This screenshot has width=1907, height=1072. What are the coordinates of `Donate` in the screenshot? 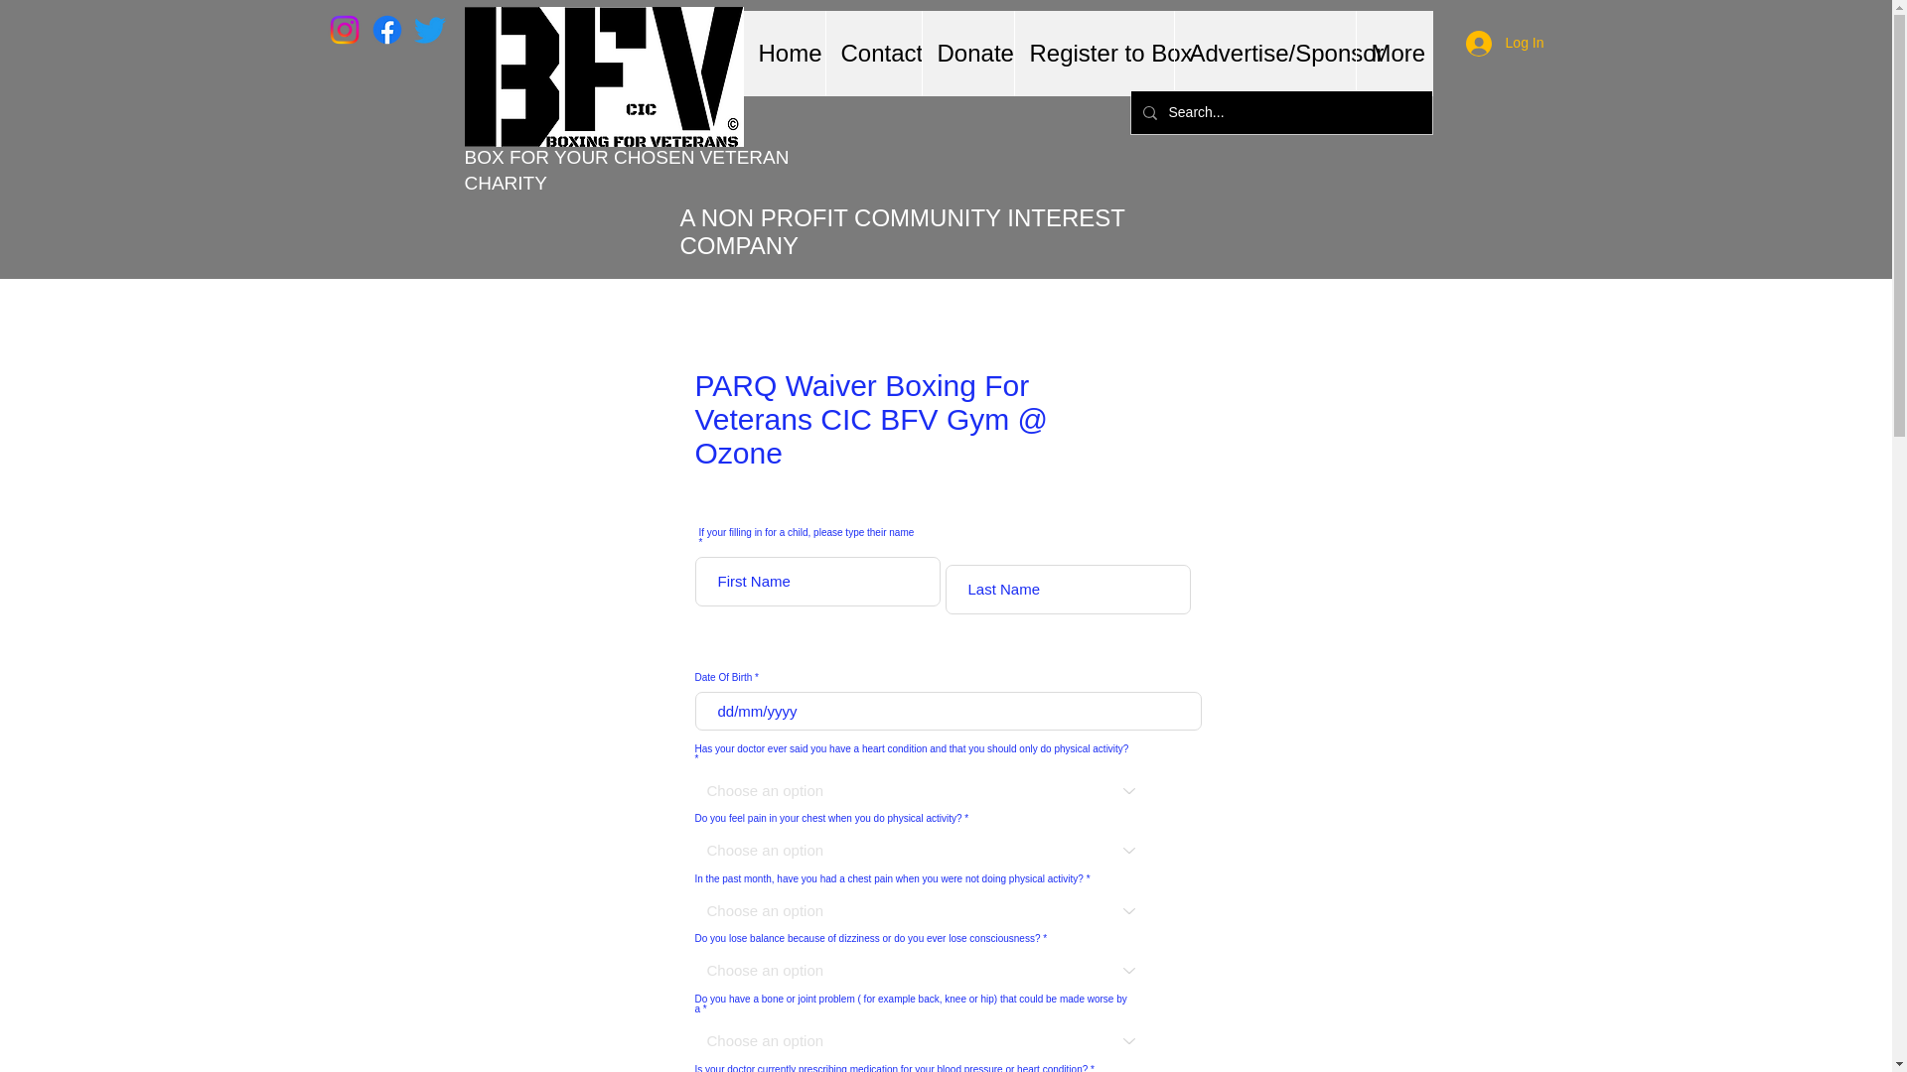 It's located at (967, 54).